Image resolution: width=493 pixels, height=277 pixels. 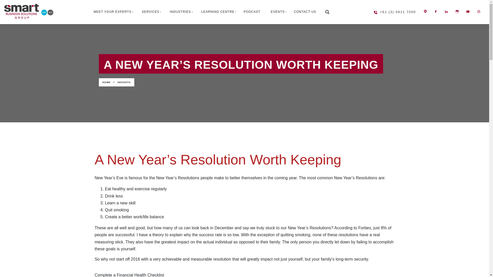 What do you see at coordinates (112, 12) in the screenshot?
I see `MEET YOUR EXPERTS` at bounding box center [112, 12].